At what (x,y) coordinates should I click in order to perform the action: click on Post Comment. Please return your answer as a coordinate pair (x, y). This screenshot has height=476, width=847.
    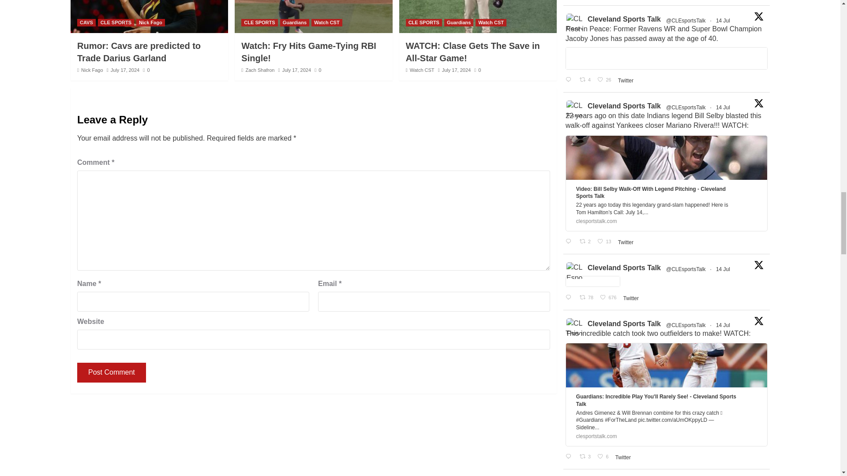
    Looking at the image, I should click on (111, 372).